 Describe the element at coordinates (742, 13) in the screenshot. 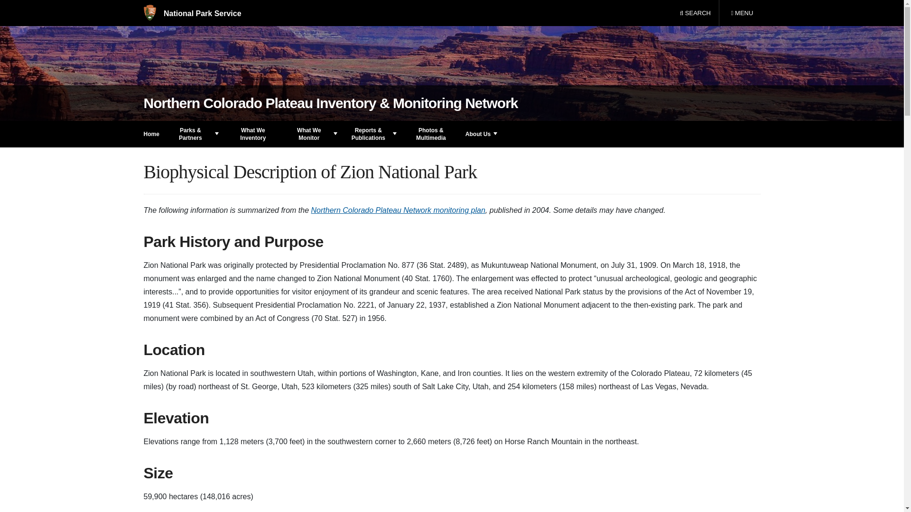

I see `National Park Service` at that location.